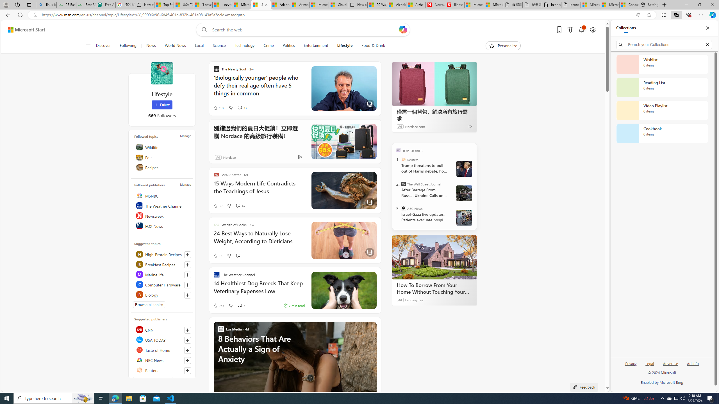 Image resolution: width=719 pixels, height=404 pixels. Describe the element at coordinates (372, 326) in the screenshot. I see `See more` at that location.